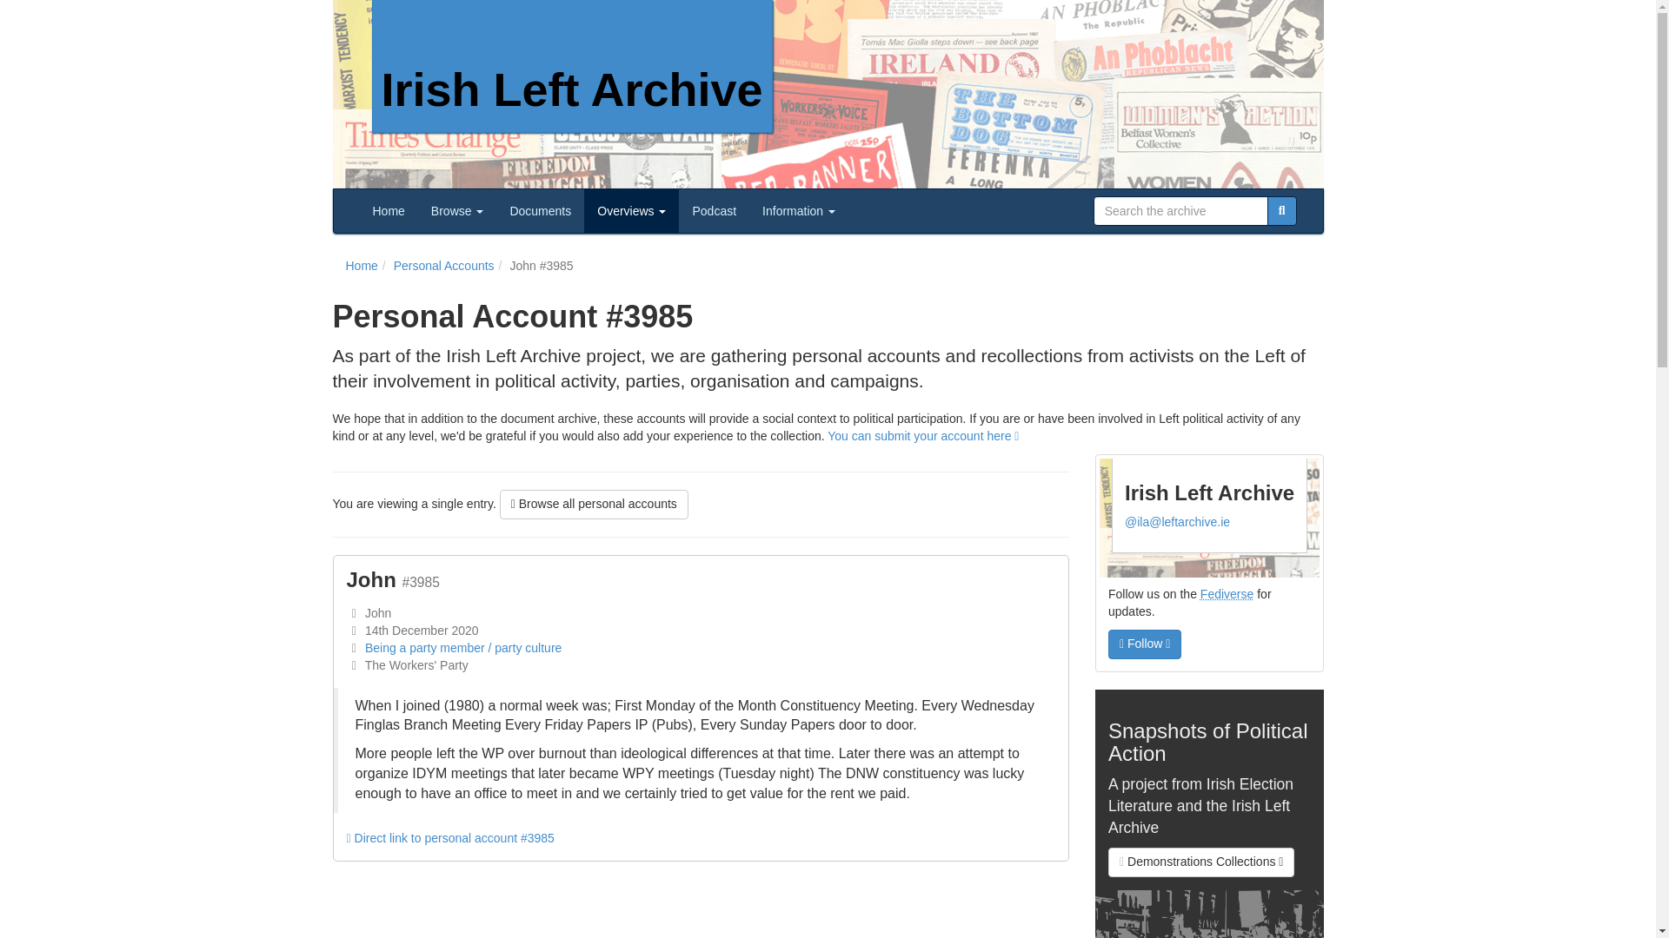 This screenshot has width=1669, height=938. What do you see at coordinates (540, 210) in the screenshot?
I see `Documents` at bounding box center [540, 210].